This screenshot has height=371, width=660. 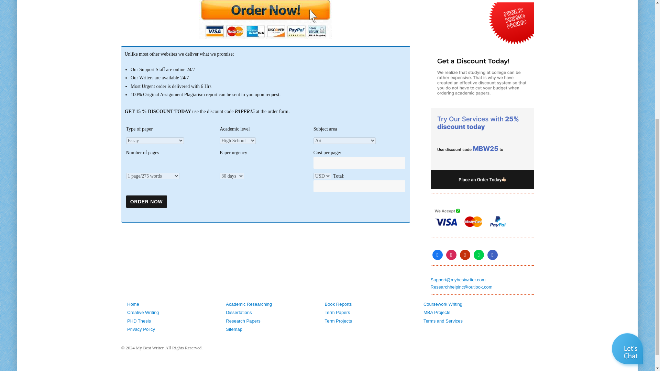 What do you see at coordinates (238, 140) in the screenshot?
I see `Academic level` at bounding box center [238, 140].